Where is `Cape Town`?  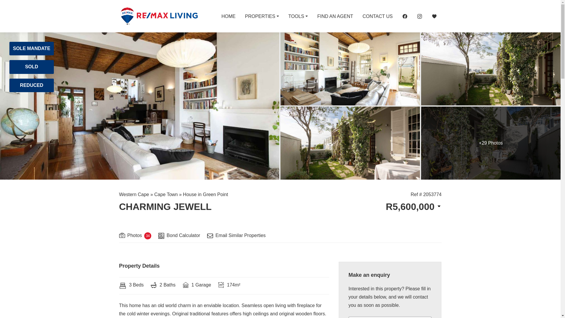 Cape Town is located at coordinates (166, 194).